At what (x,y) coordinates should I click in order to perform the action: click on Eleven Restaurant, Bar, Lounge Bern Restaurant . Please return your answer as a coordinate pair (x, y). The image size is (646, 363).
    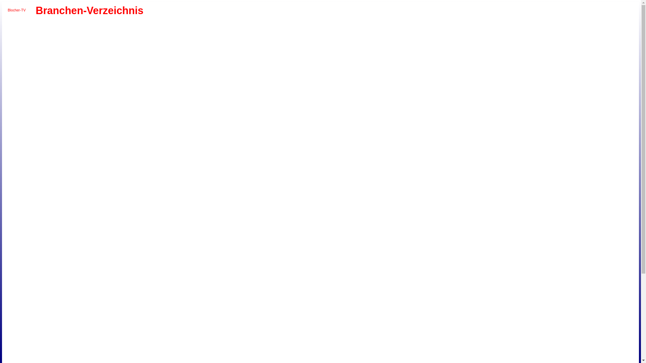
    Looking at the image, I should click on (125, 50).